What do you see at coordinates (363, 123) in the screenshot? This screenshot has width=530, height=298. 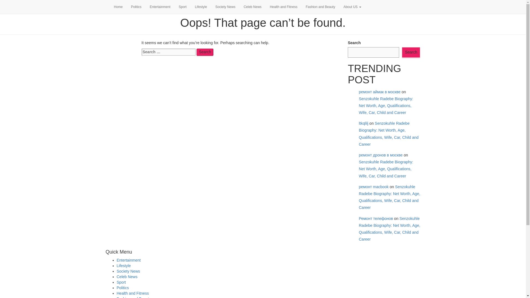 I see `ltkqlilj` at bounding box center [363, 123].